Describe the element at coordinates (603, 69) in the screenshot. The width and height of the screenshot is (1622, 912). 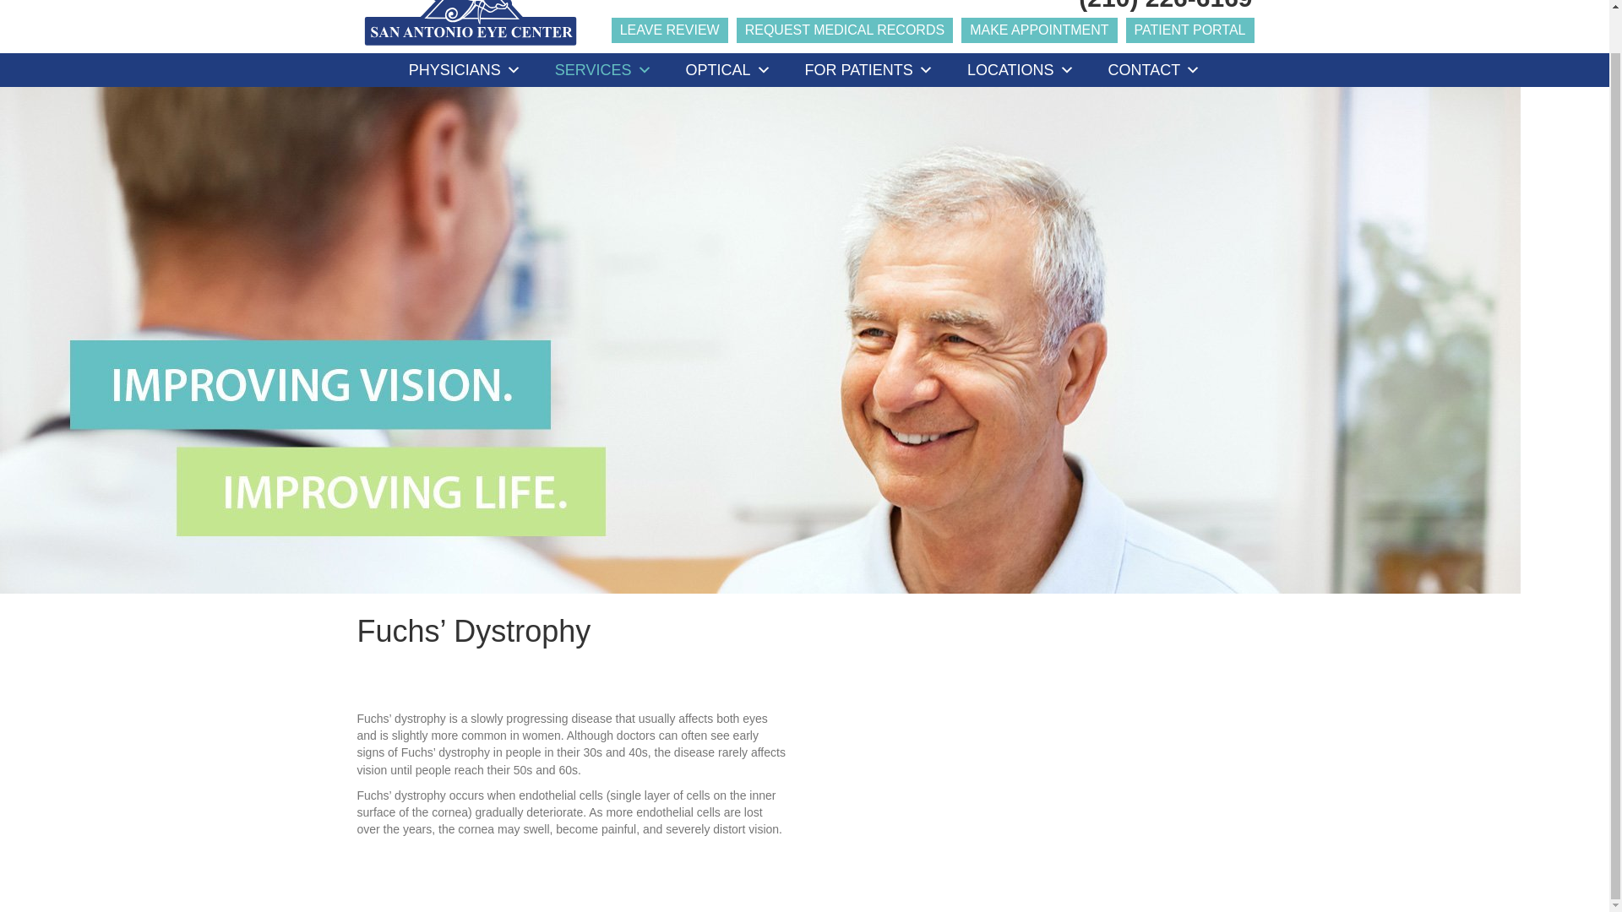
I see `SERVICES` at that location.